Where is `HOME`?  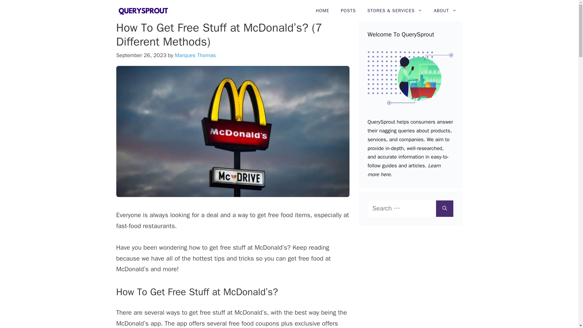
HOME is located at coordinates (322, 11).